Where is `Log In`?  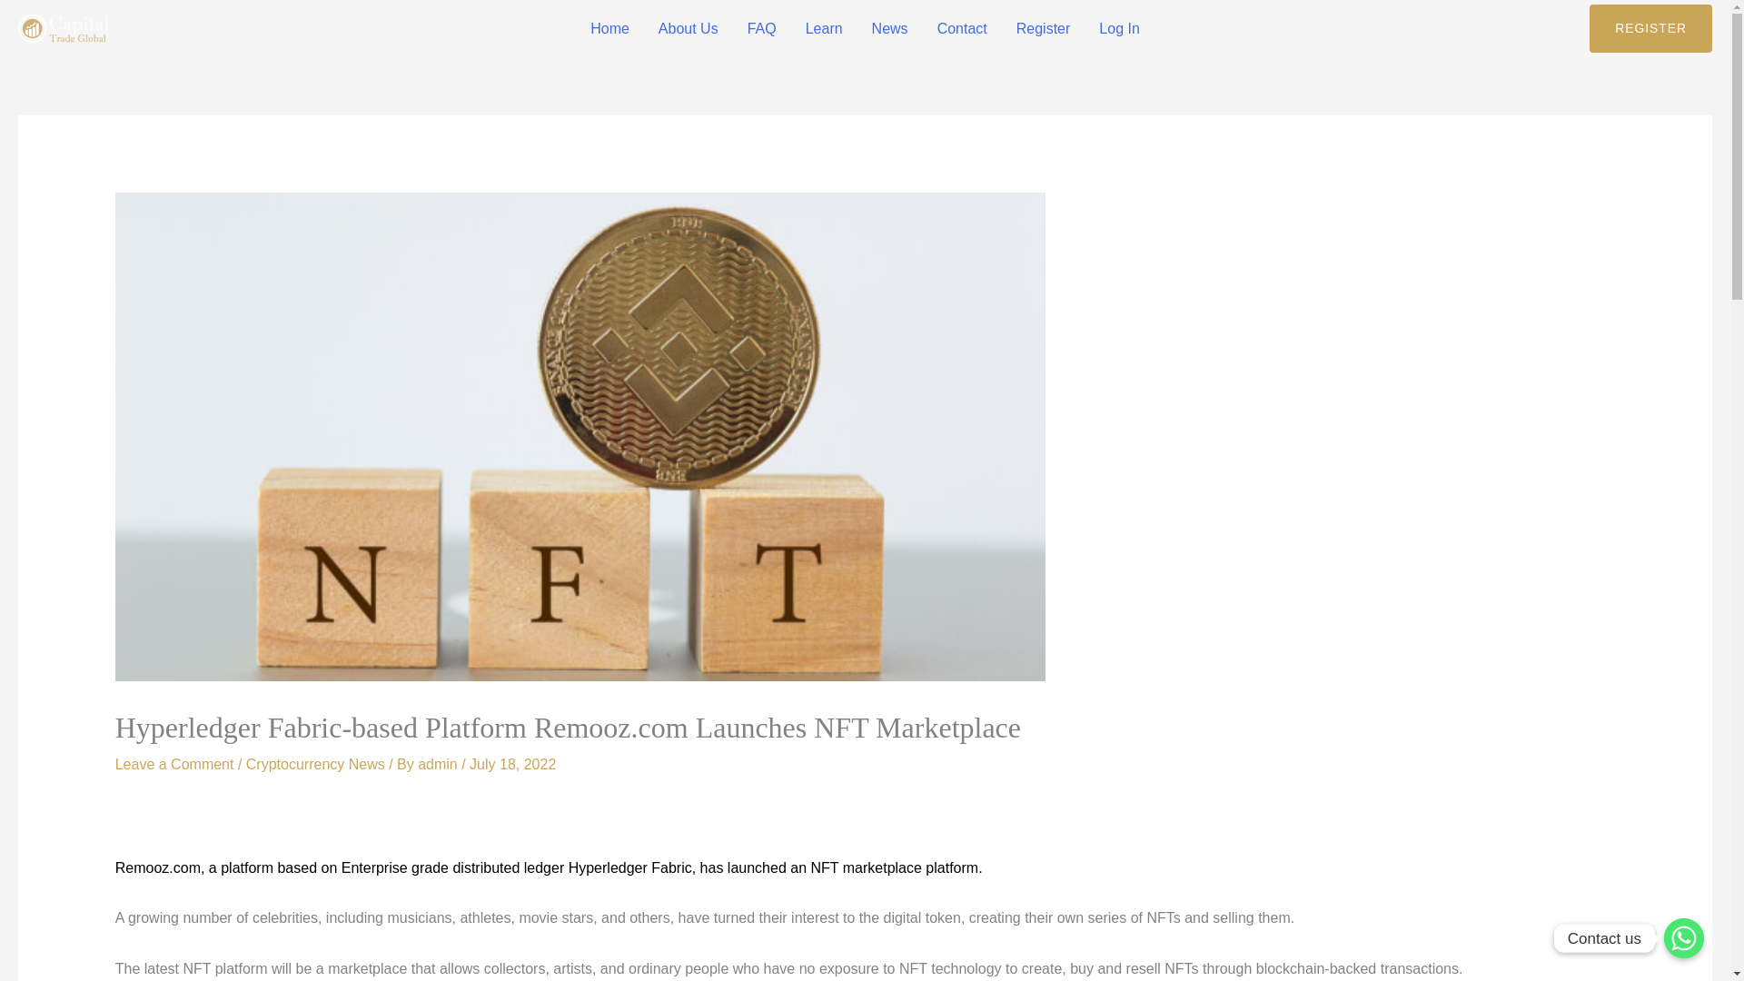
Log In is located at coordinates (1119, 28).